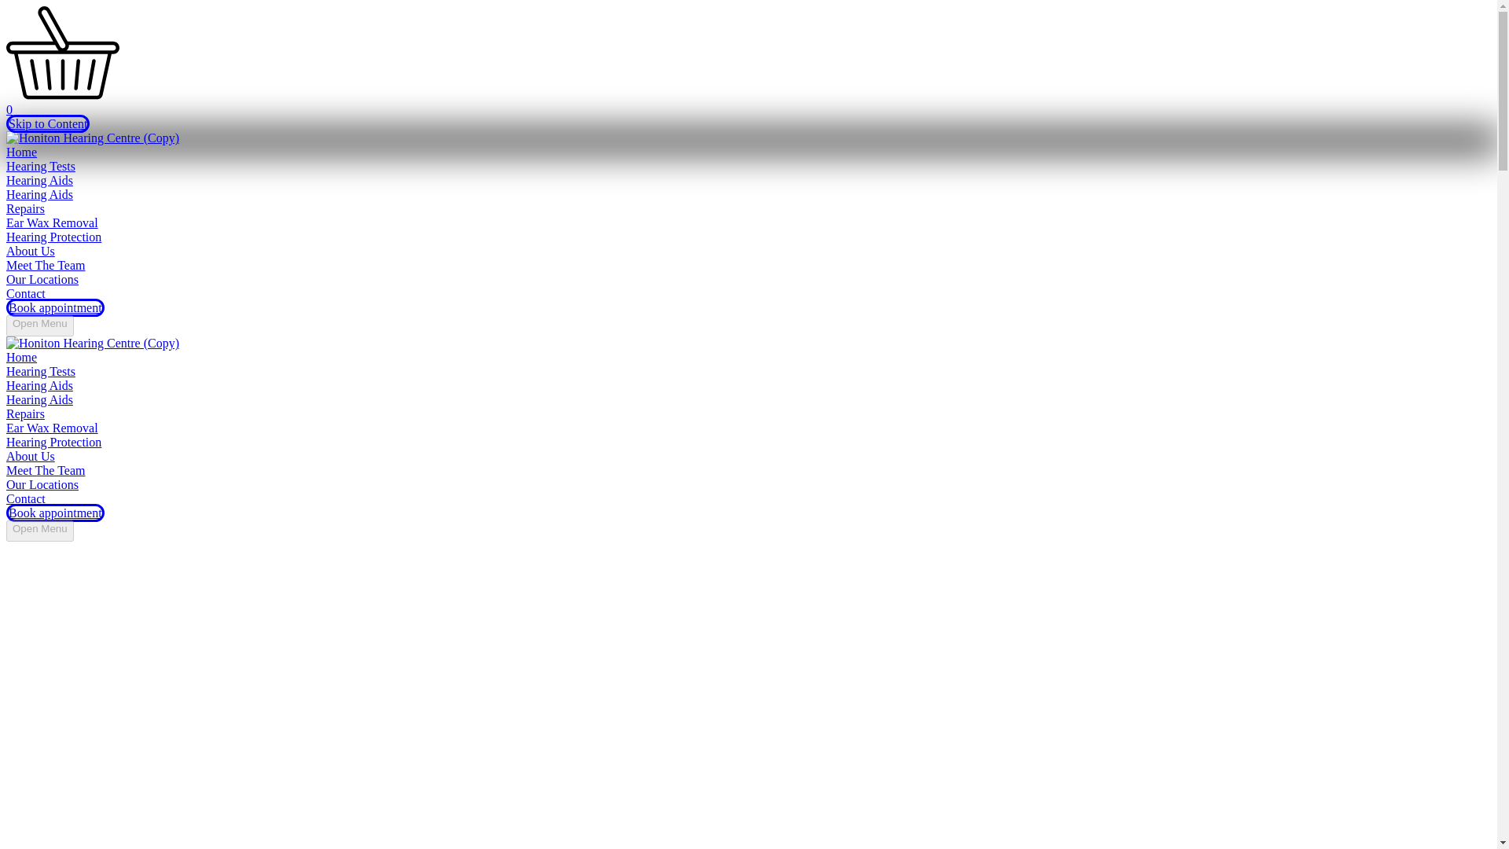  I want to click on Contact, so click(25, 498).